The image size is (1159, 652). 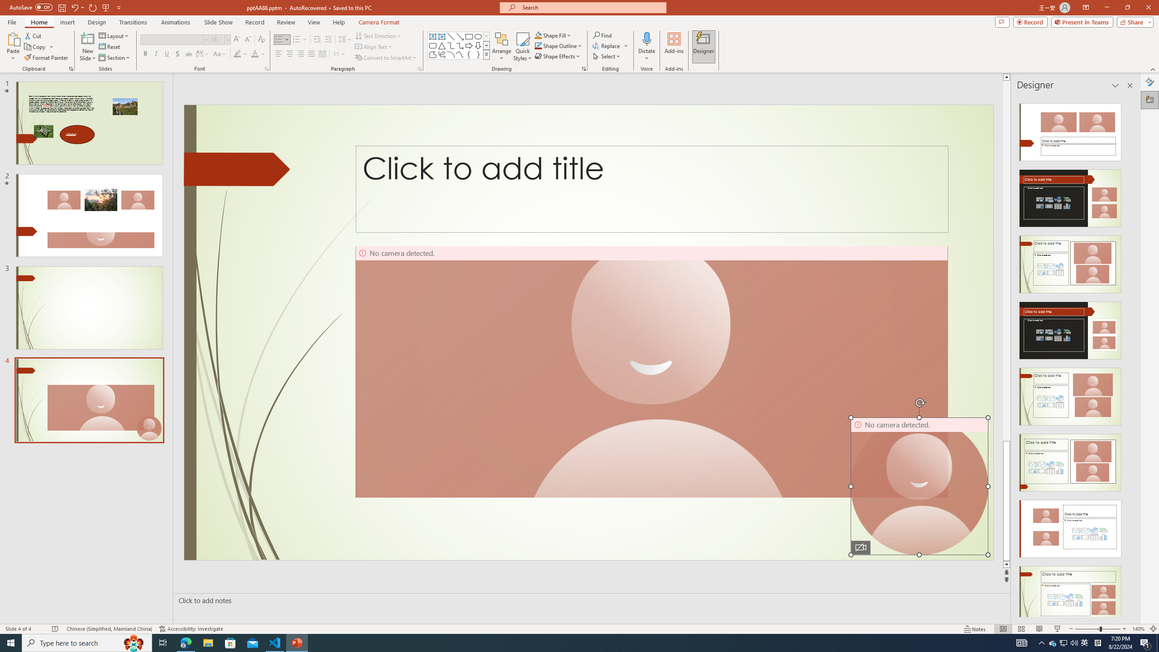 I want to click on Microsoft search, so click(x=591, y=7).